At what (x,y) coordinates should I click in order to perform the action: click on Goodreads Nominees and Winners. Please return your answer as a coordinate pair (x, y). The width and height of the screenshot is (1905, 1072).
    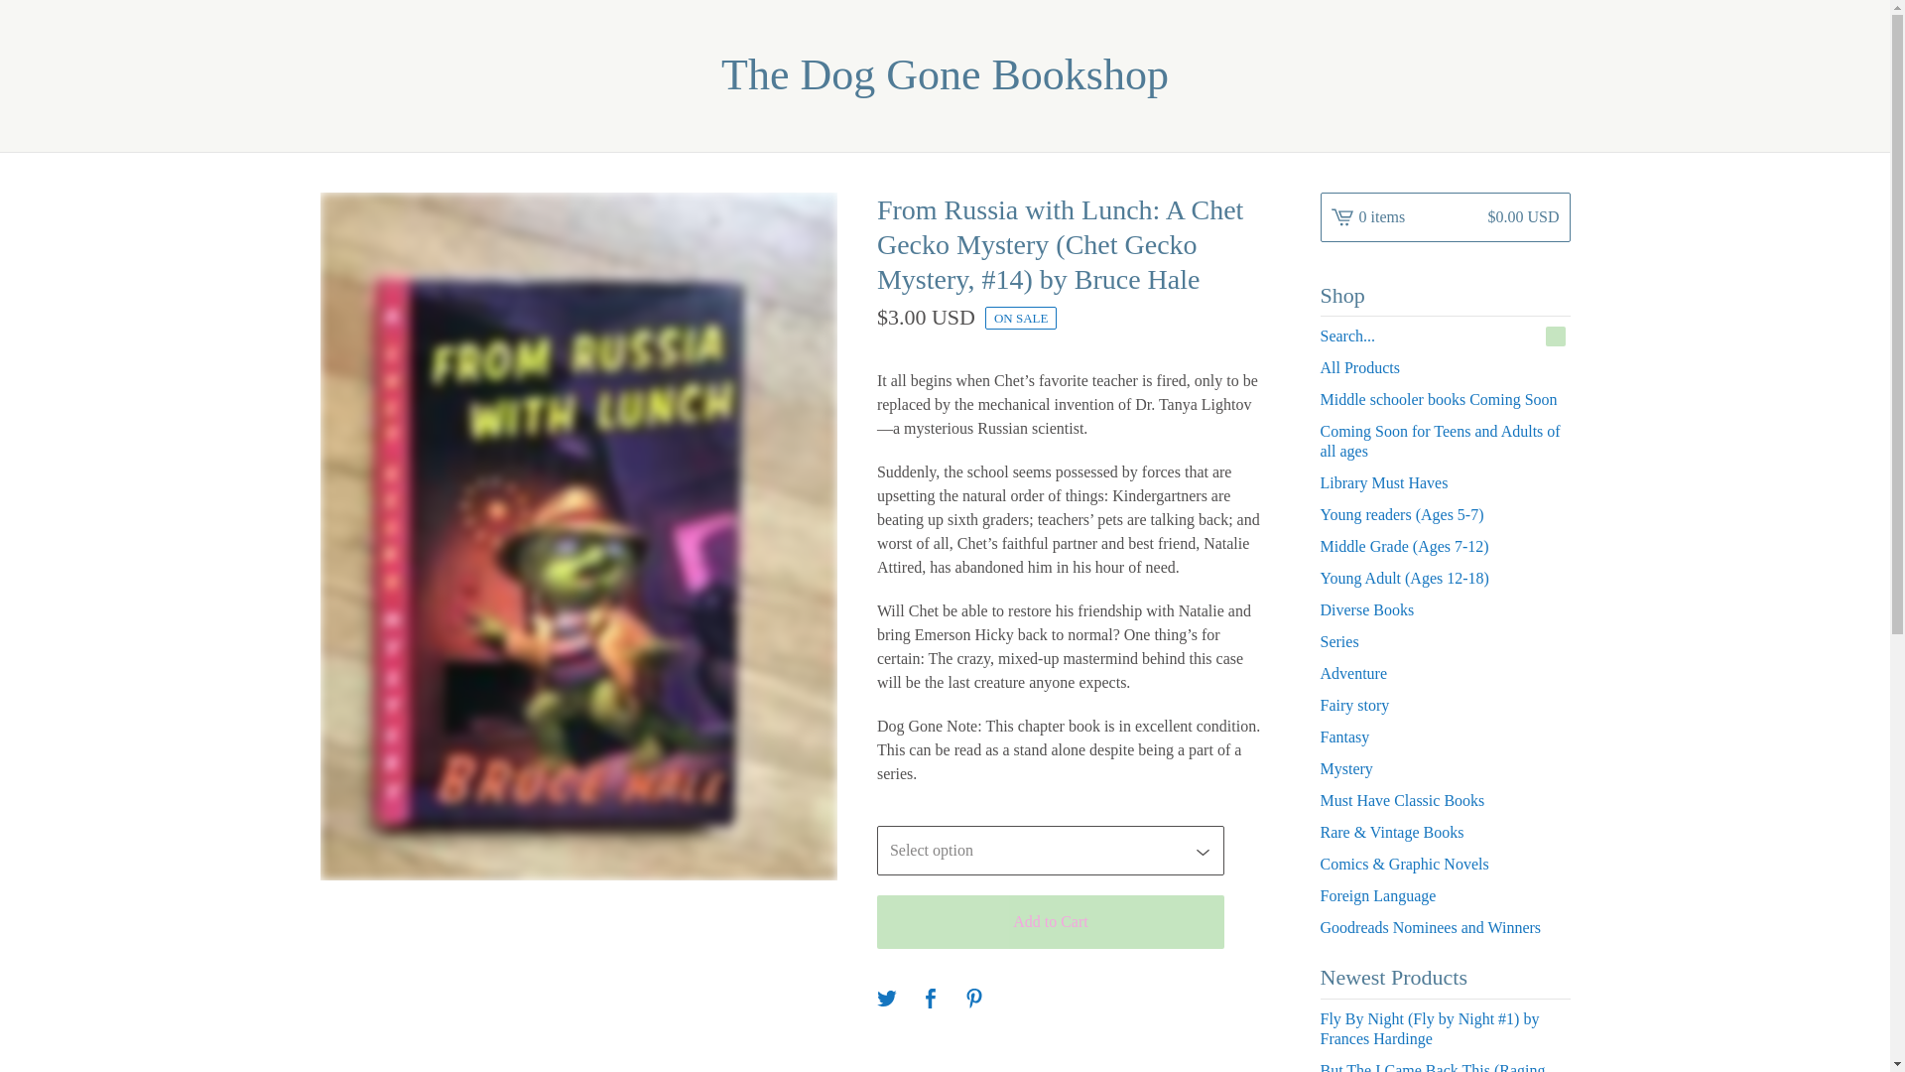
    Looking at the image, I should click on (1445, 928).